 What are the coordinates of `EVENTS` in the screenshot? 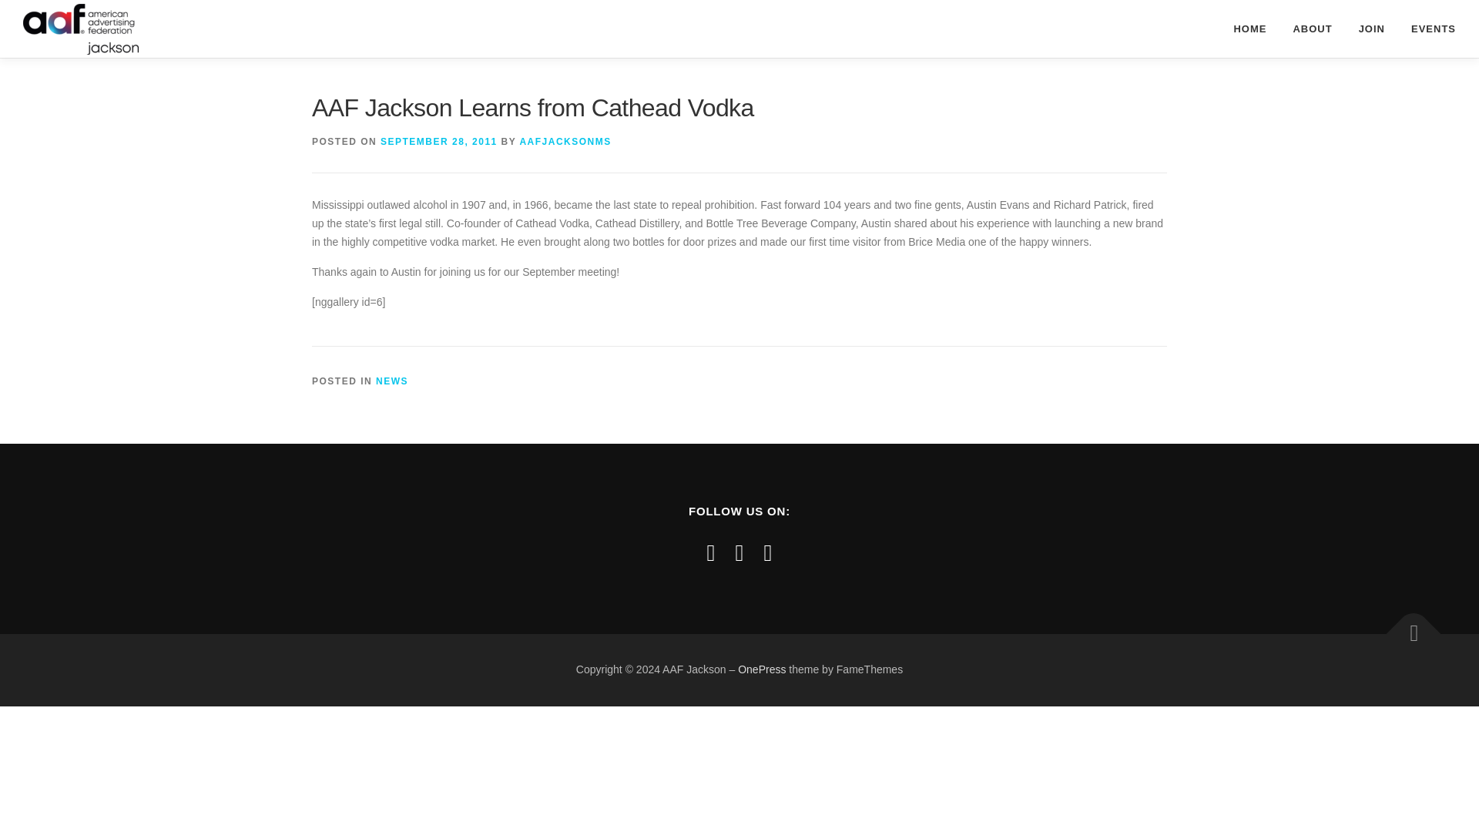 It's located at (1427, 29).